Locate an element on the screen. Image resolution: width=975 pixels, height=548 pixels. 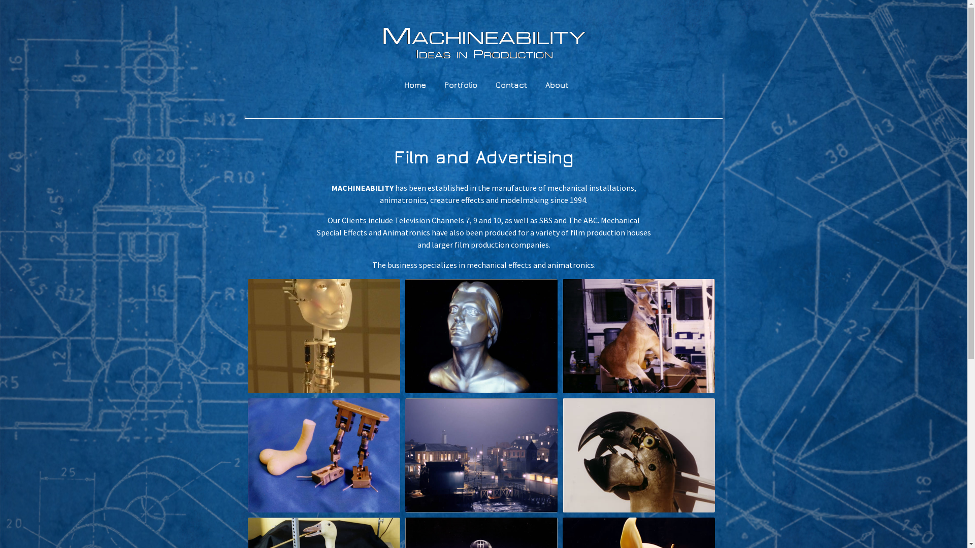
Animatronic Macaw is located at coordinates (639, 456).